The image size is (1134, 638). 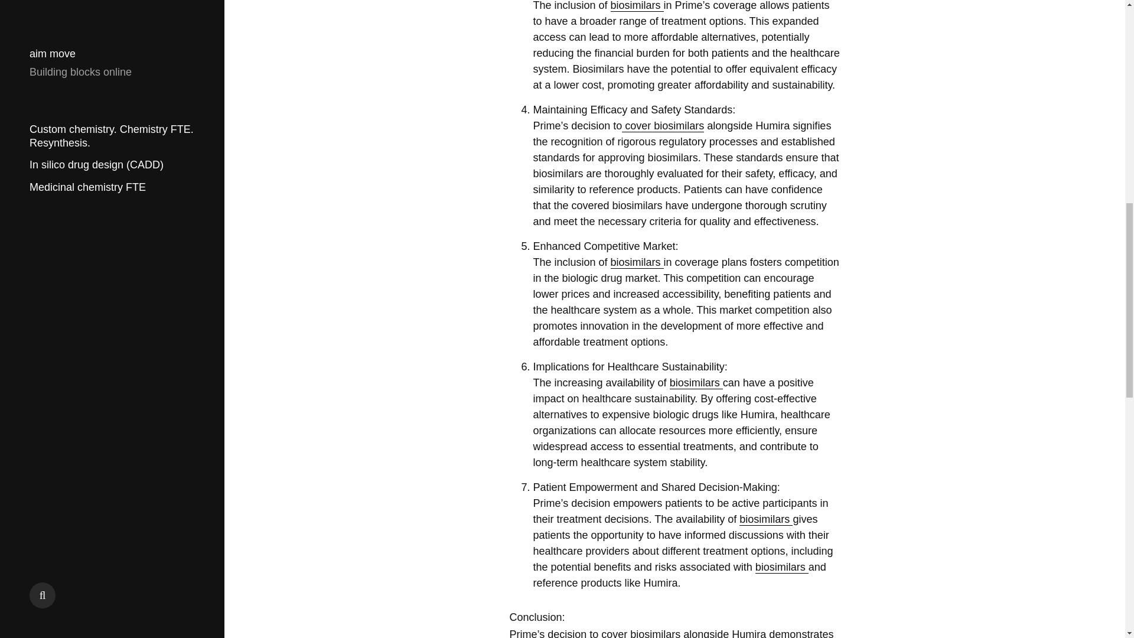 What do you see at coordinates (637, 262) in the screenshot?
I see `biosimilars` at bounding box center [637, 262].